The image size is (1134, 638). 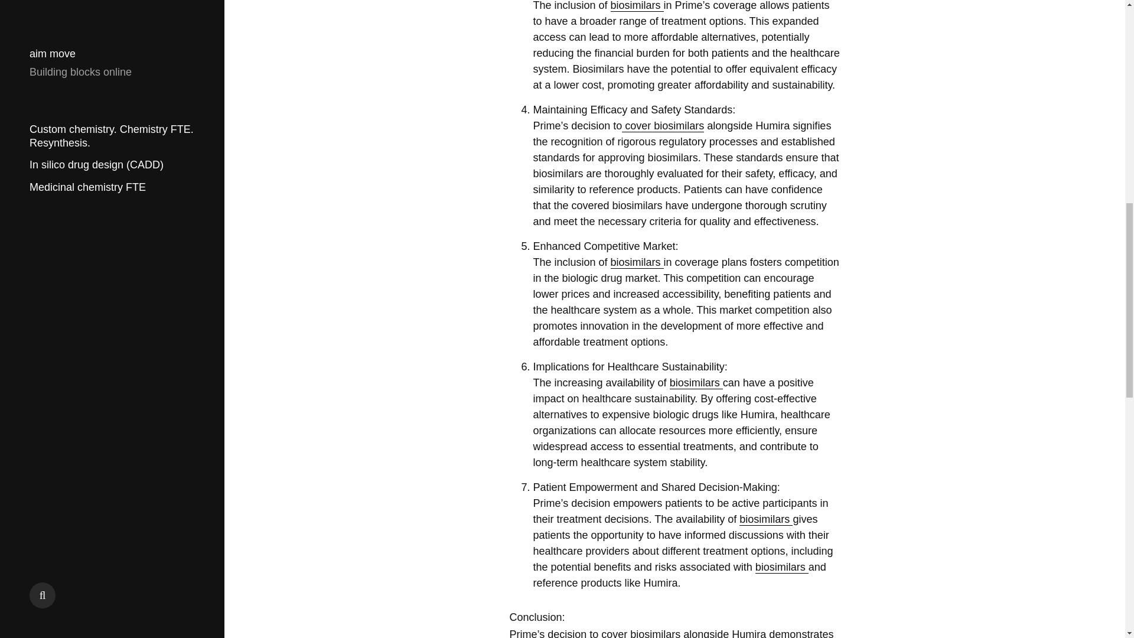 What do you see at coordinates (637, 262) in the screenshot?
I see `biosimilars` at bounding box center [637, 262].